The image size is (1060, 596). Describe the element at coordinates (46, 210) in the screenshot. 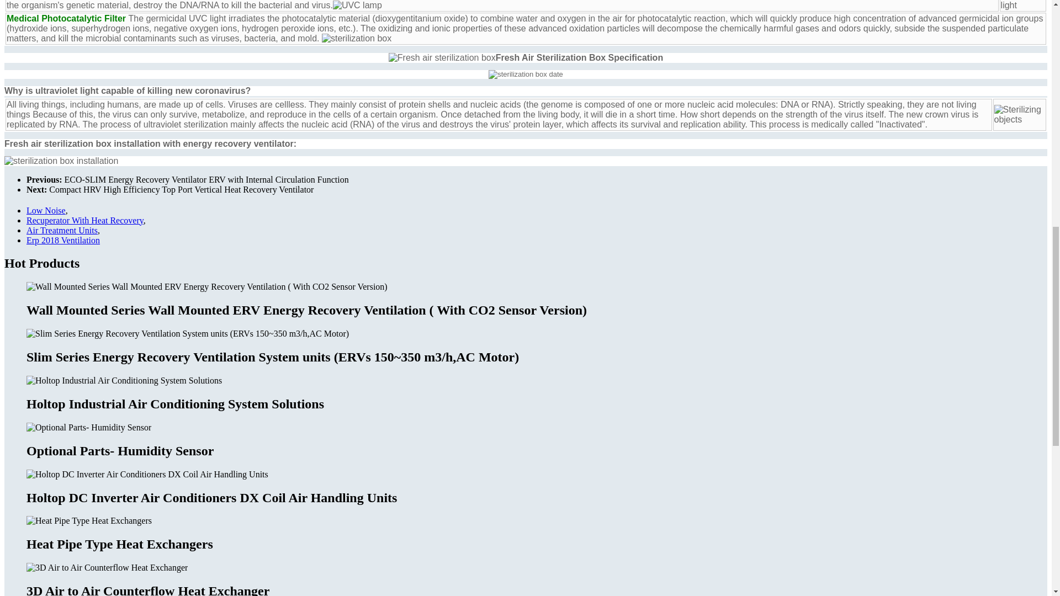

I see `Low Noise` at that location.